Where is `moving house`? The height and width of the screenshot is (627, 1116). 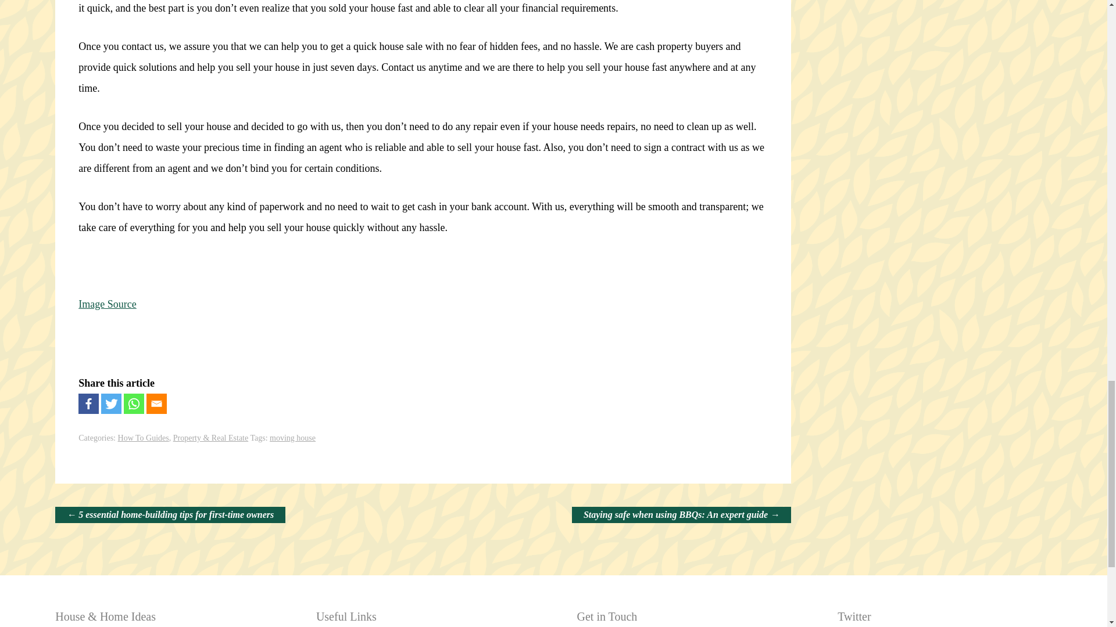 moving house is located at coordinates (293, 438).